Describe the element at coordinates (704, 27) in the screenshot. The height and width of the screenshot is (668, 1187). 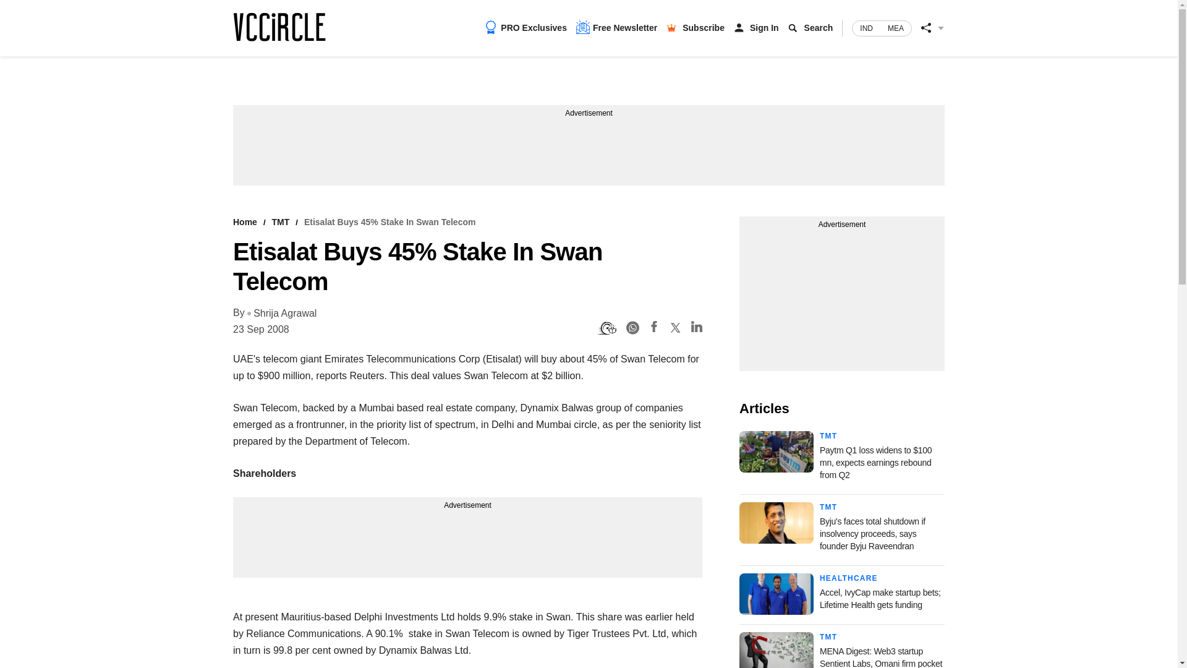
I see `Subscribe` at that location.